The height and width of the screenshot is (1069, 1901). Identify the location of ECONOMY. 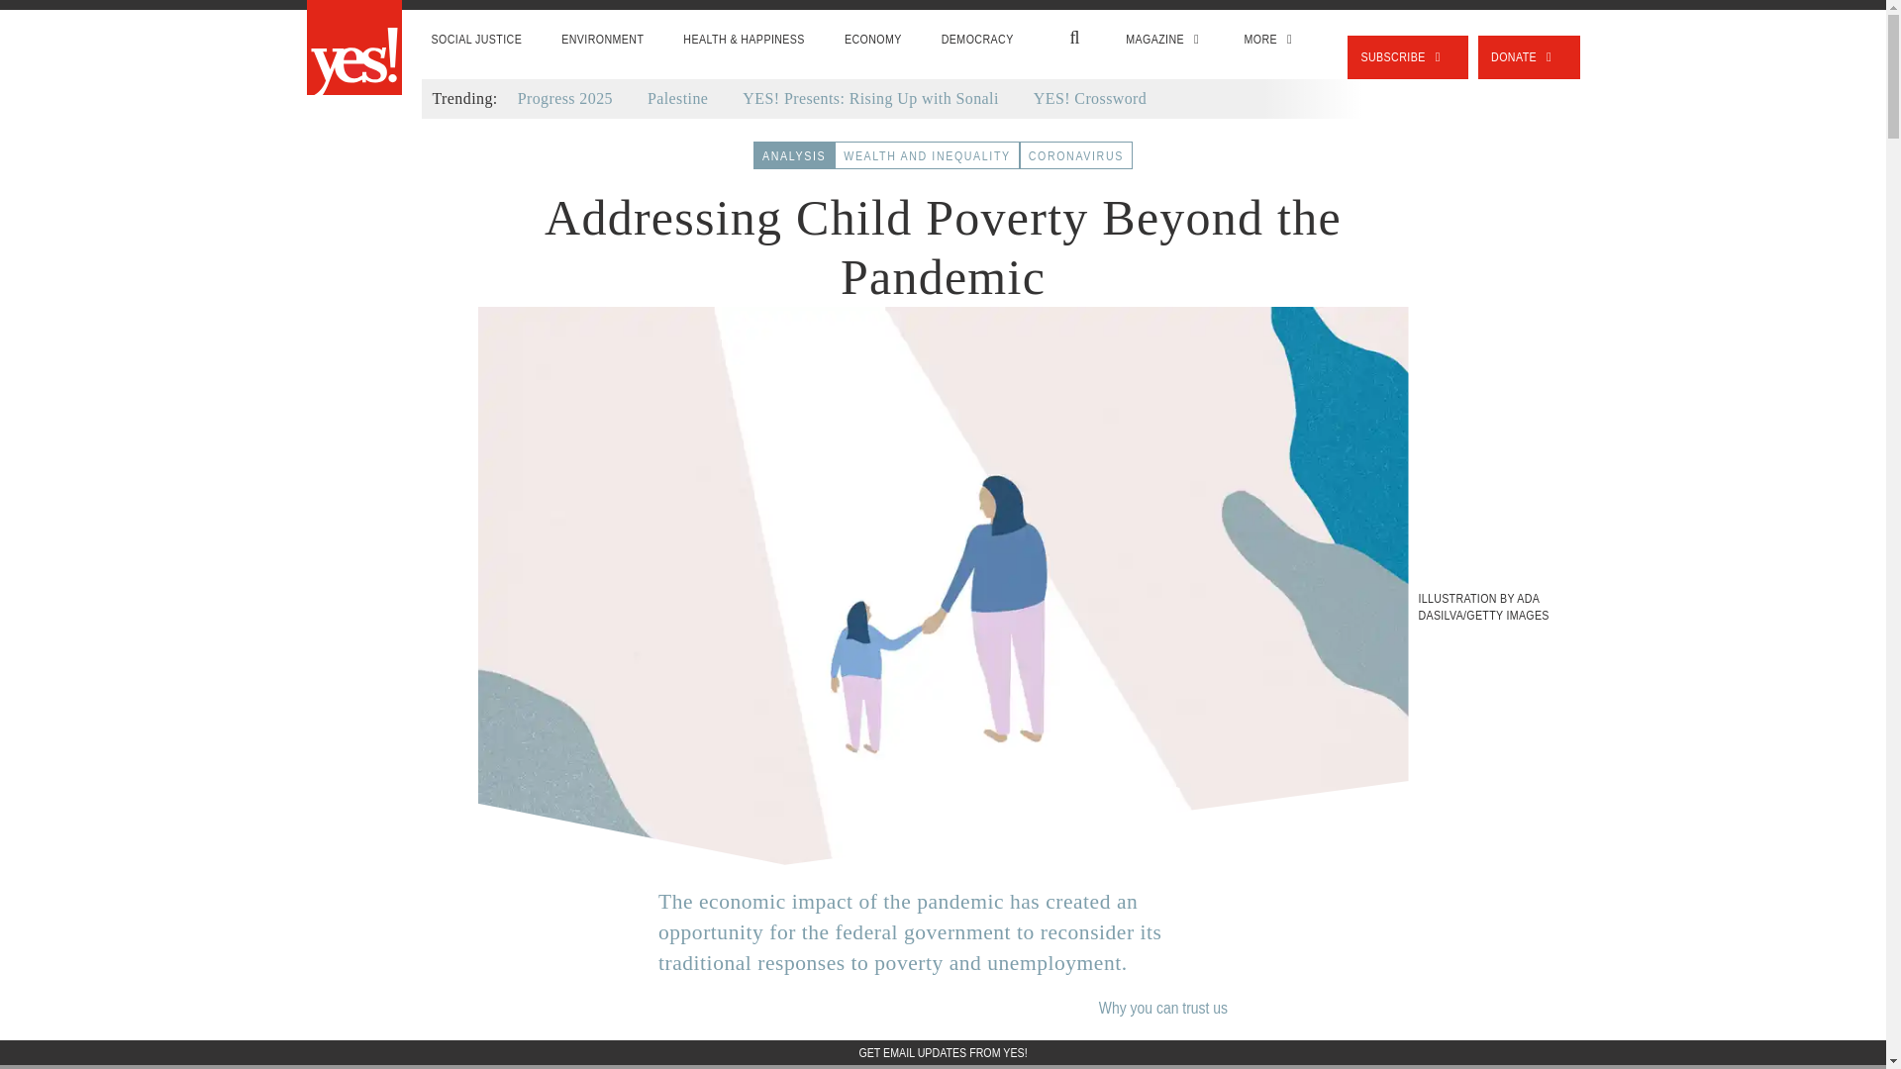
(873, 40).